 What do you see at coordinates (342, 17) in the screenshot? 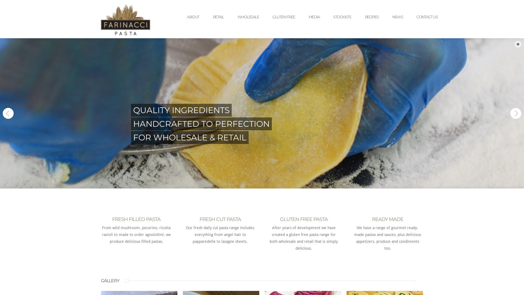
I see `STOCKISTS` at bounding box center [342, 17].